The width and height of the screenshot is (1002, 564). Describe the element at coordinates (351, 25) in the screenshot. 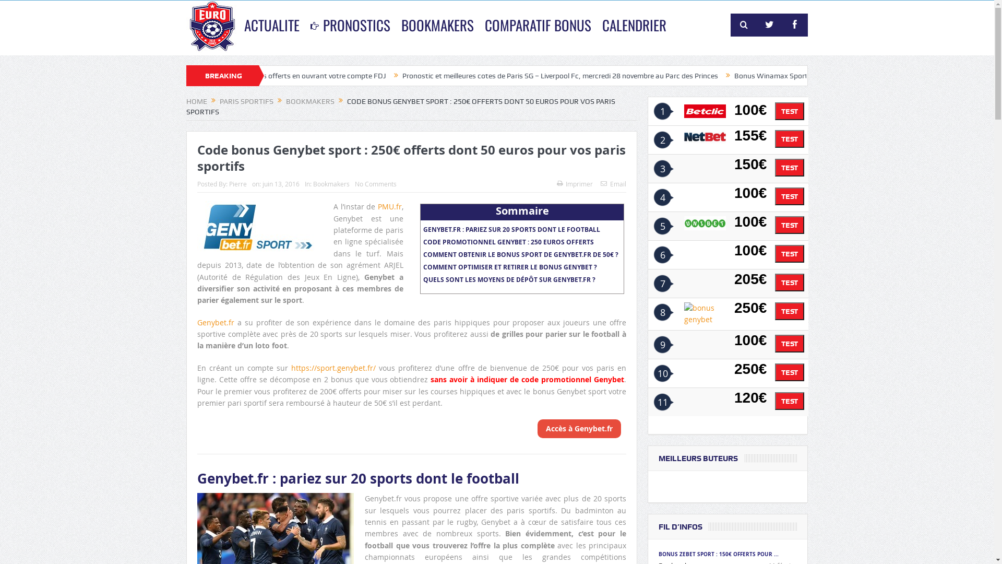

I see `PRONOSTICS` at that location.